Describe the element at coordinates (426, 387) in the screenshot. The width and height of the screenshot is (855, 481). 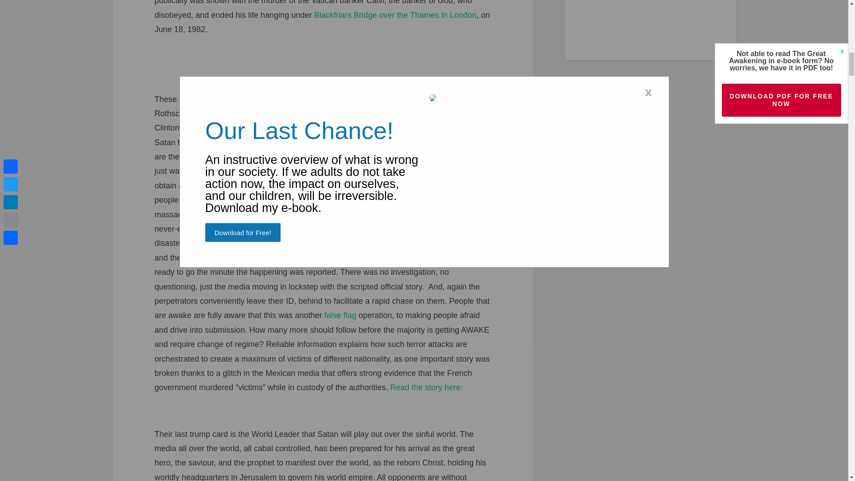
I see `Read the story here:` at that location.